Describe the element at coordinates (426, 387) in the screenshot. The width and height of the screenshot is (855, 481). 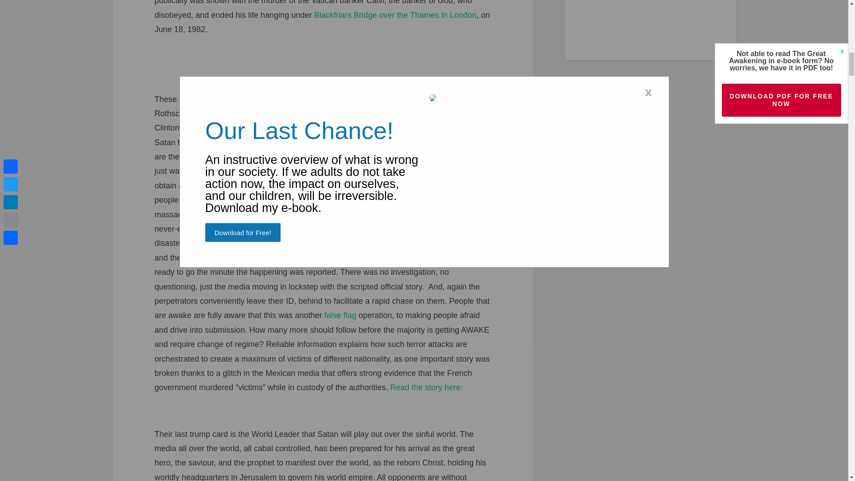
I see `Read the story here:` at that location.